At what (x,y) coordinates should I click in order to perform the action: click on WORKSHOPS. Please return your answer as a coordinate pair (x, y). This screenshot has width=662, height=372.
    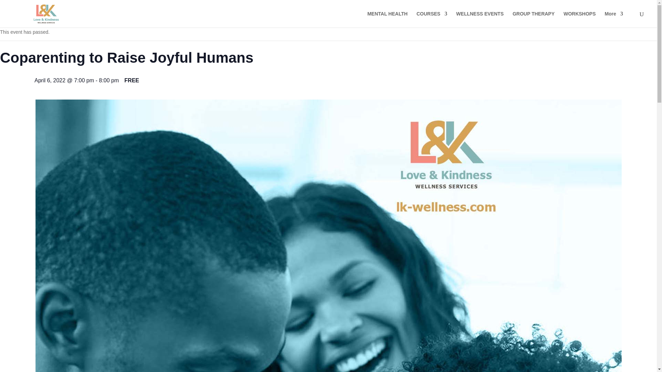
    Looking at the image, I should click on (579, 19).